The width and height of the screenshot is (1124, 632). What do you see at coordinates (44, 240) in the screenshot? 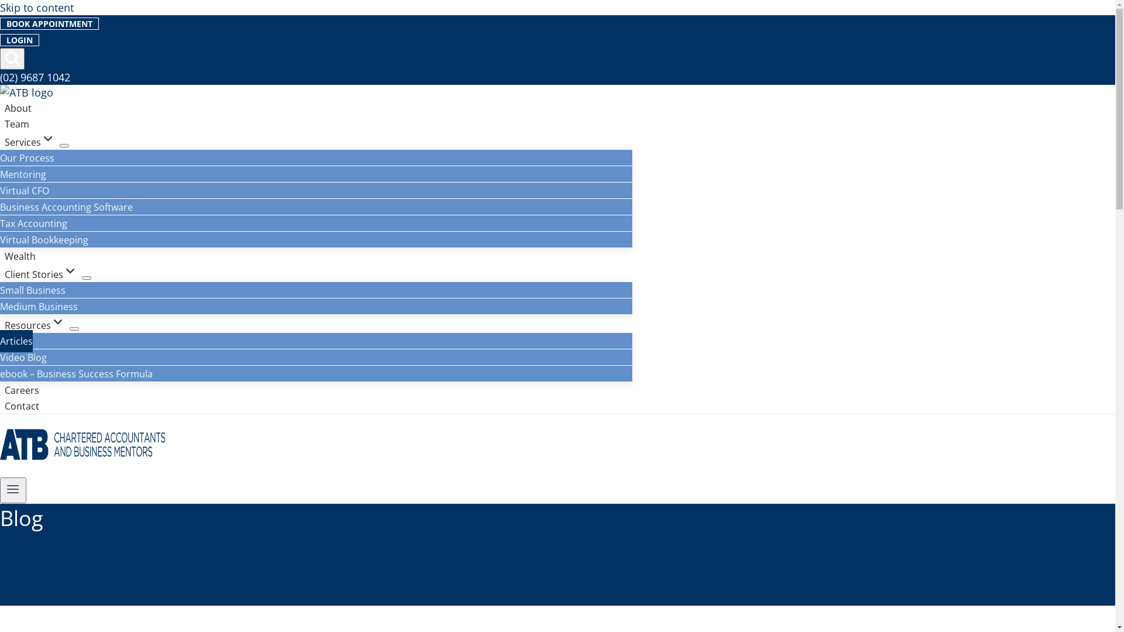
I see `Virtual Bookkeeping` at bounding box center [44, 240].